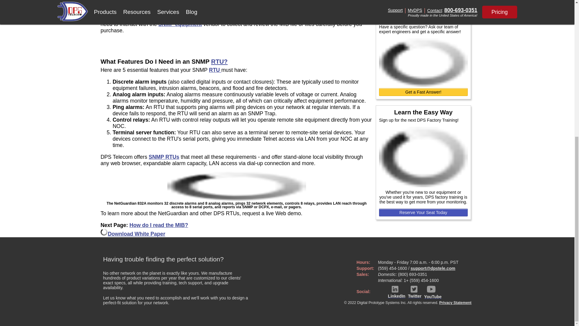  Describe the element at coordinates (432, 292) in the screenshot. I see `YouTube` at that location.